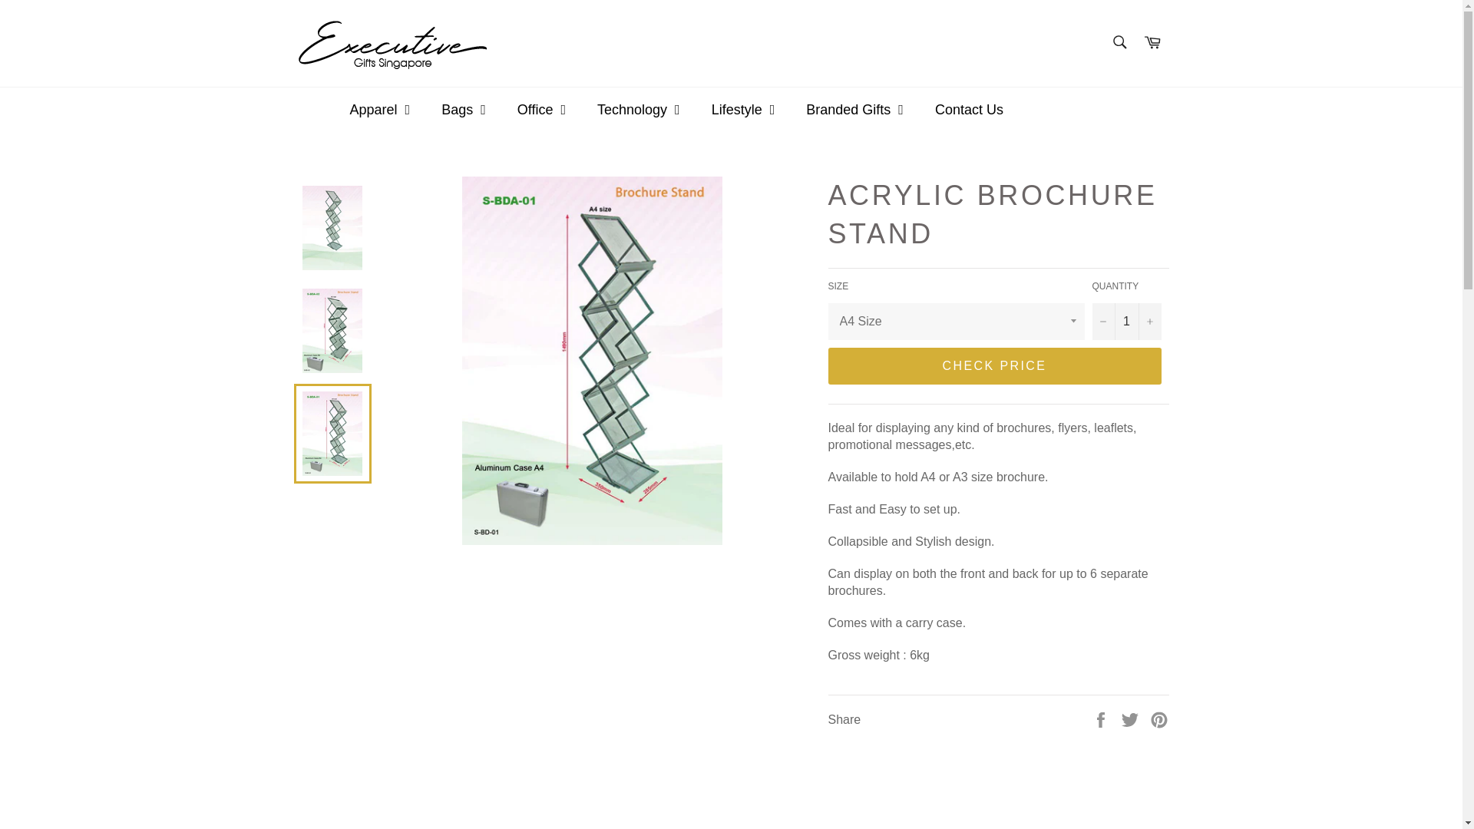  What do you see at coordinates (1159, 718) in the screenshot?
I see `Pin on Pinterest` at bounding box center [1159, 718].